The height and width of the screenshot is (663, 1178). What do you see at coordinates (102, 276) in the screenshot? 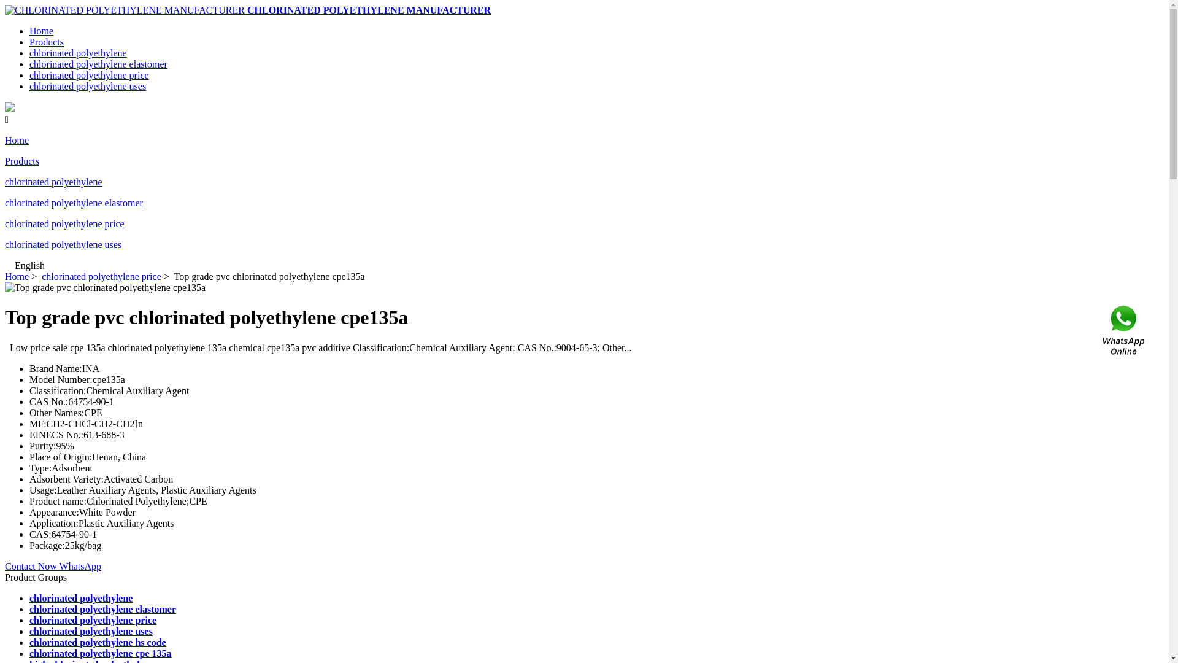
I see `chlorinated polyethylene price` at bounding box center [102, 276].